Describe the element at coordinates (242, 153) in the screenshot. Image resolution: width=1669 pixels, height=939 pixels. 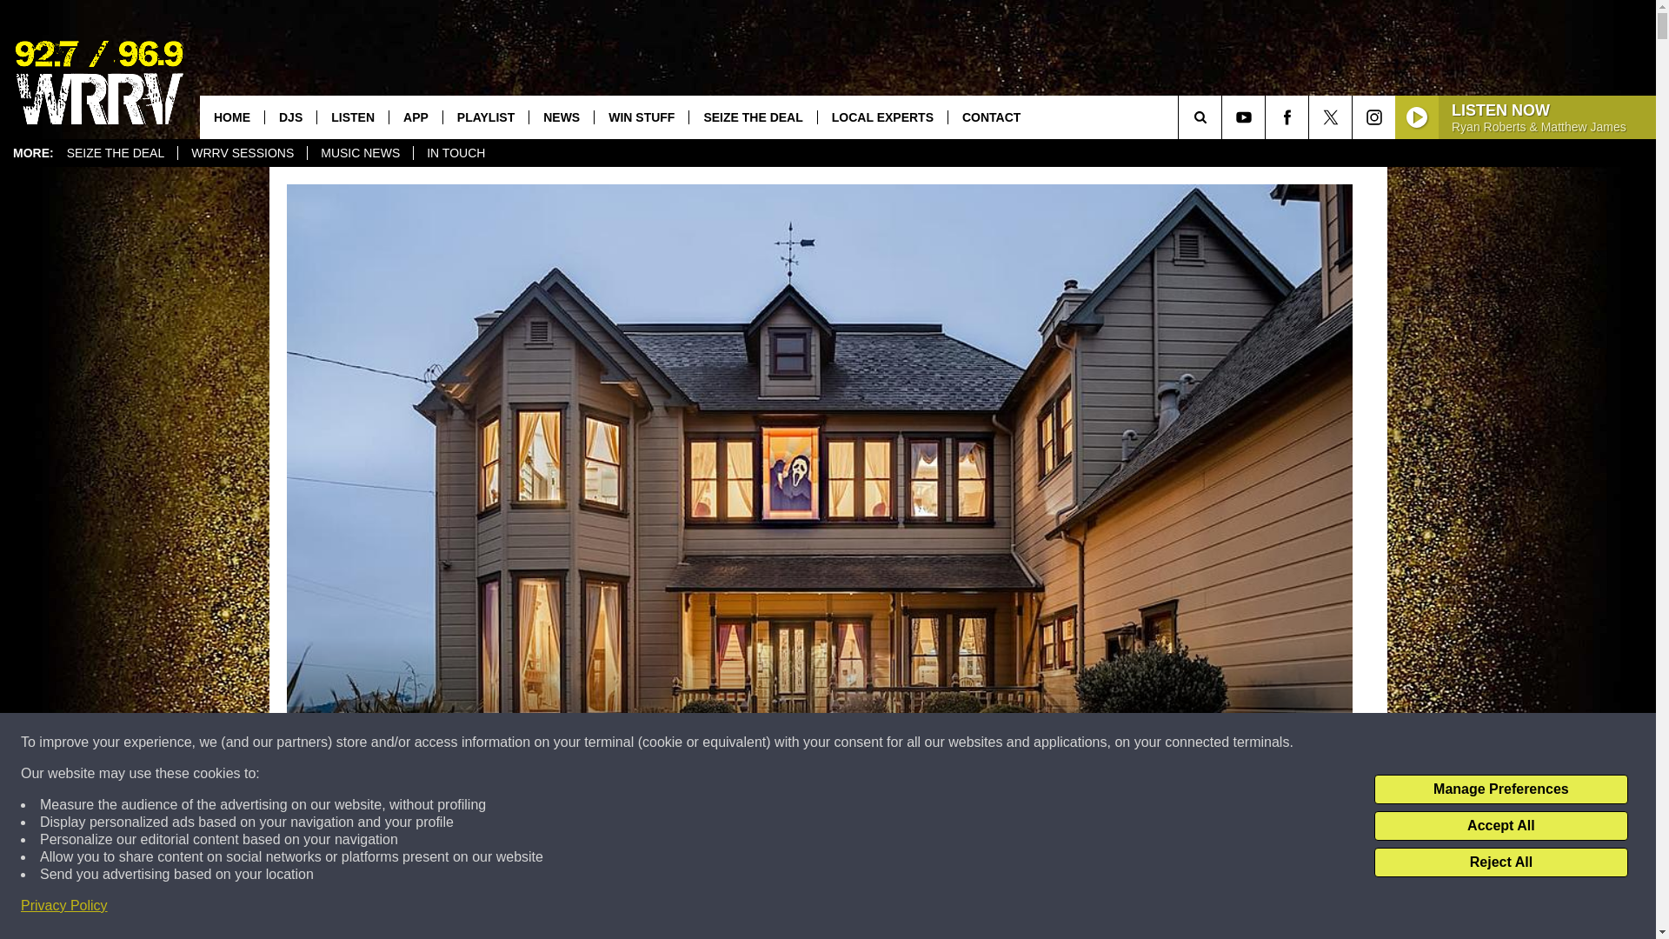
I see `WRRV SESSIONS` at that location.